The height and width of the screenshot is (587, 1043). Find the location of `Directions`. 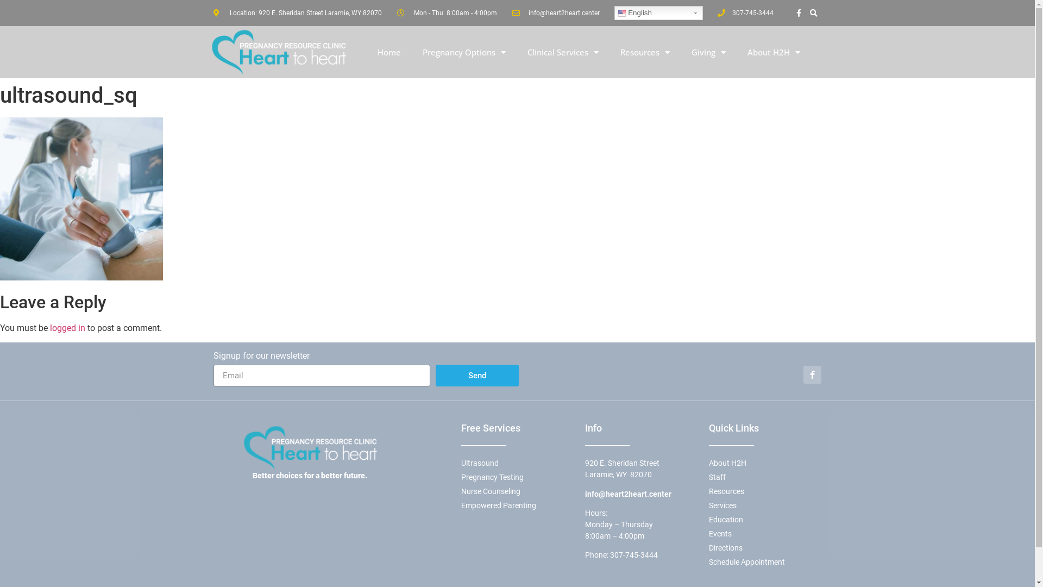

Directions is located at coordinates (765, 548).